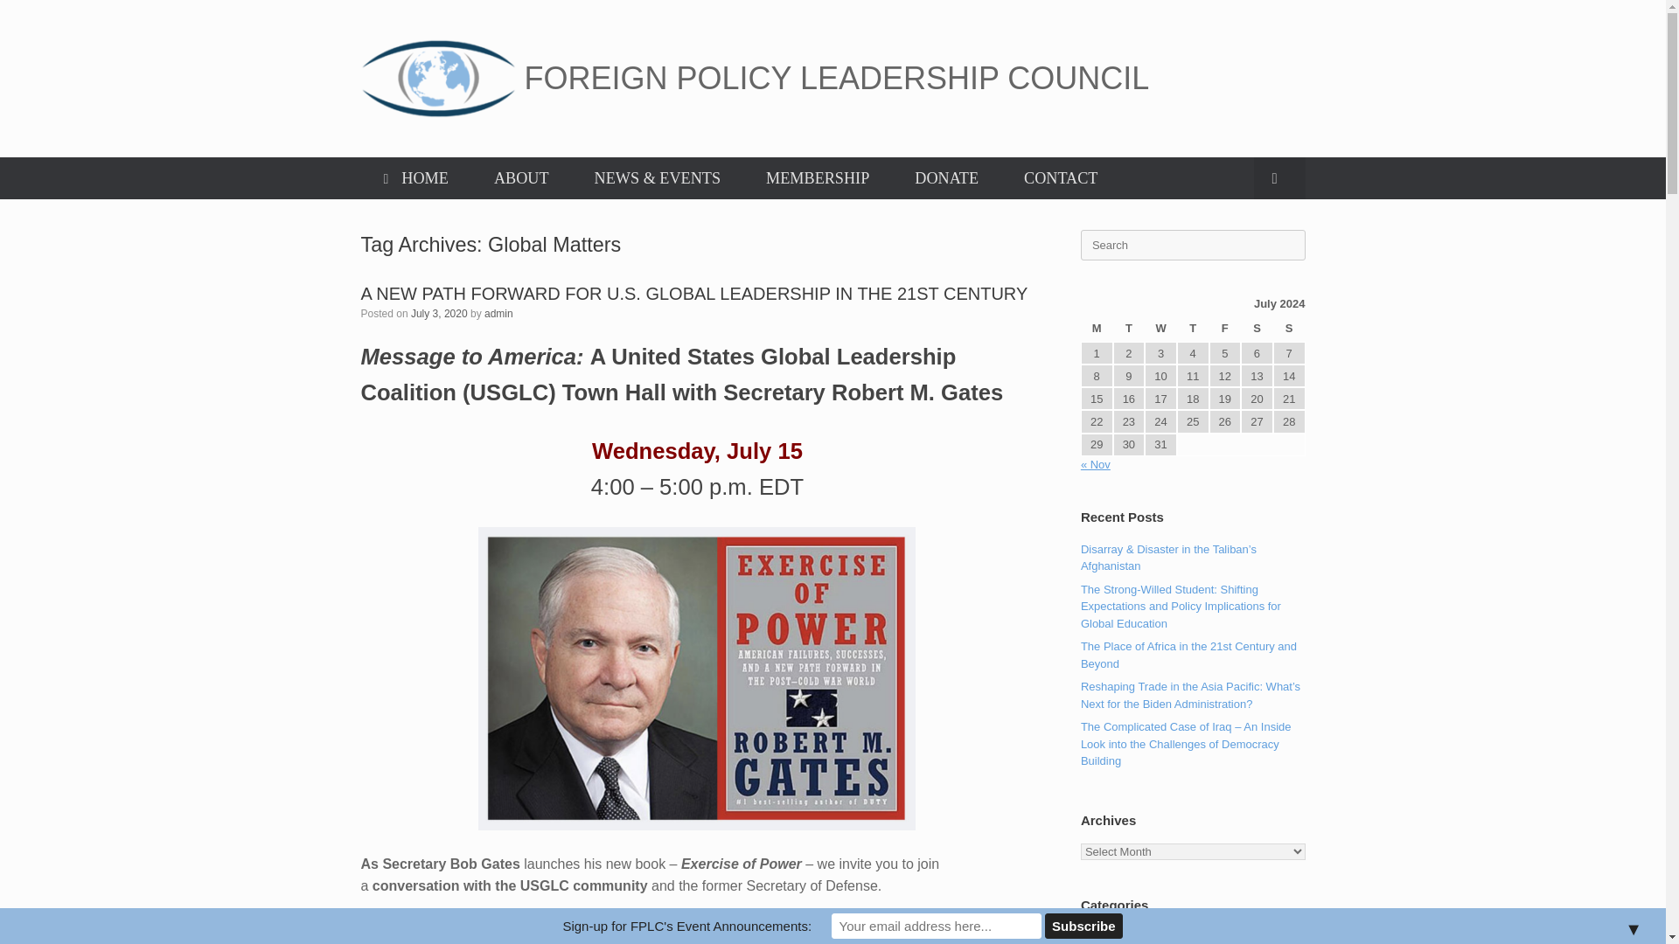 The image size is (1679, 944). What do you see at coordinates (754, 79) in the screenshot?
I see `FOREIGN POLICY LEADERSHIP COUNCIL` at bounding box center [754, 79].